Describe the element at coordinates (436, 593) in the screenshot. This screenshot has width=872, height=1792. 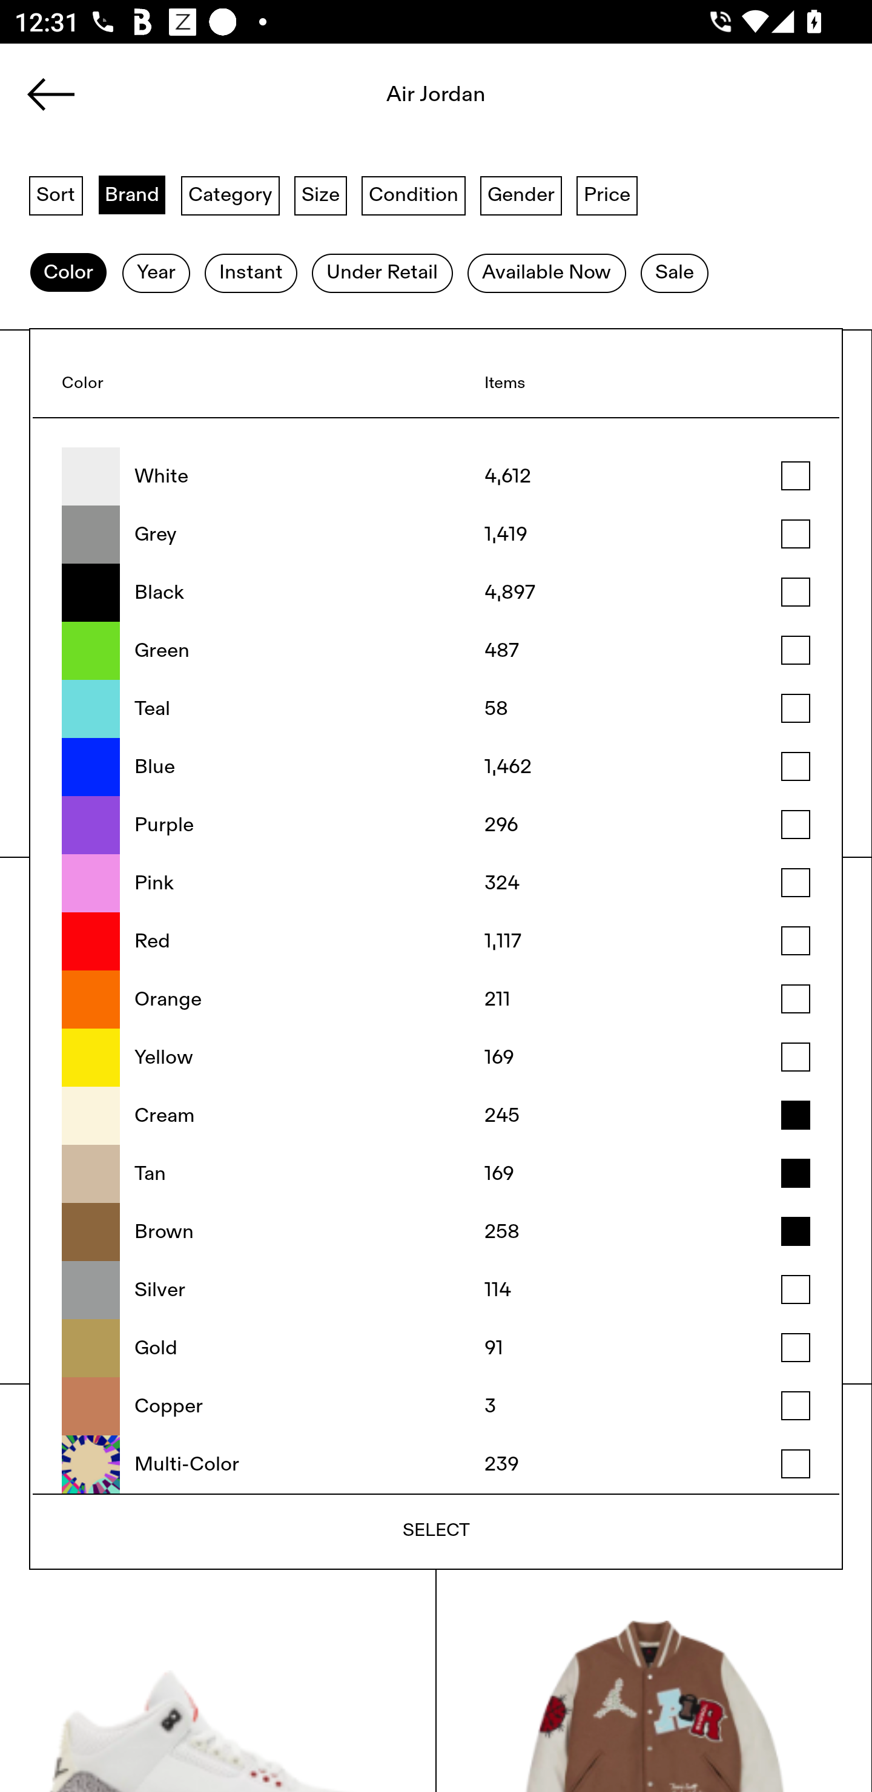
I see `Black 4,897` at that location.